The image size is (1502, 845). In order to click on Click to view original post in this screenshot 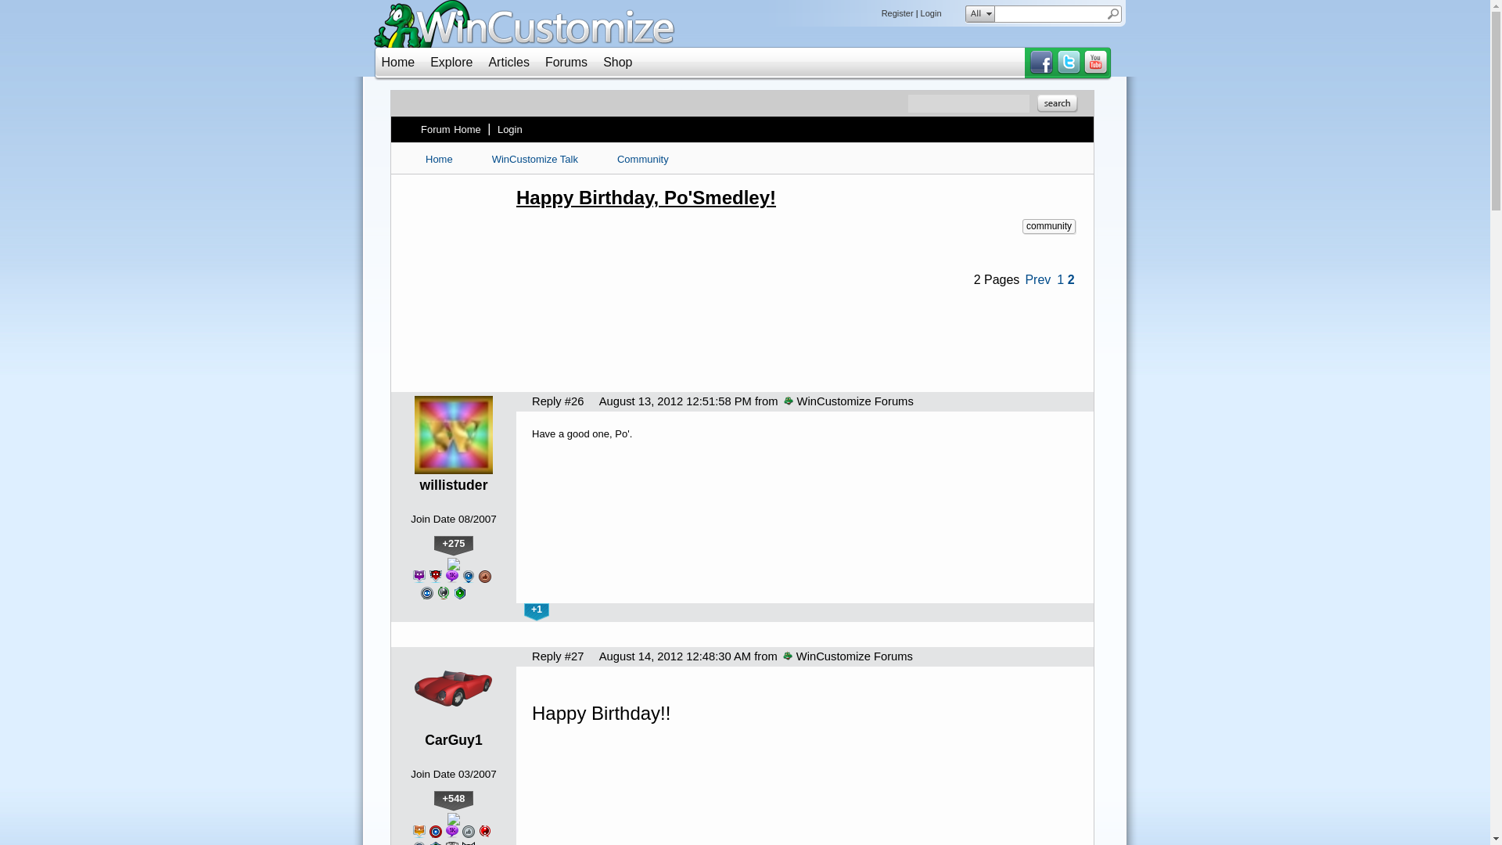, I will do `click(796, 197)`.